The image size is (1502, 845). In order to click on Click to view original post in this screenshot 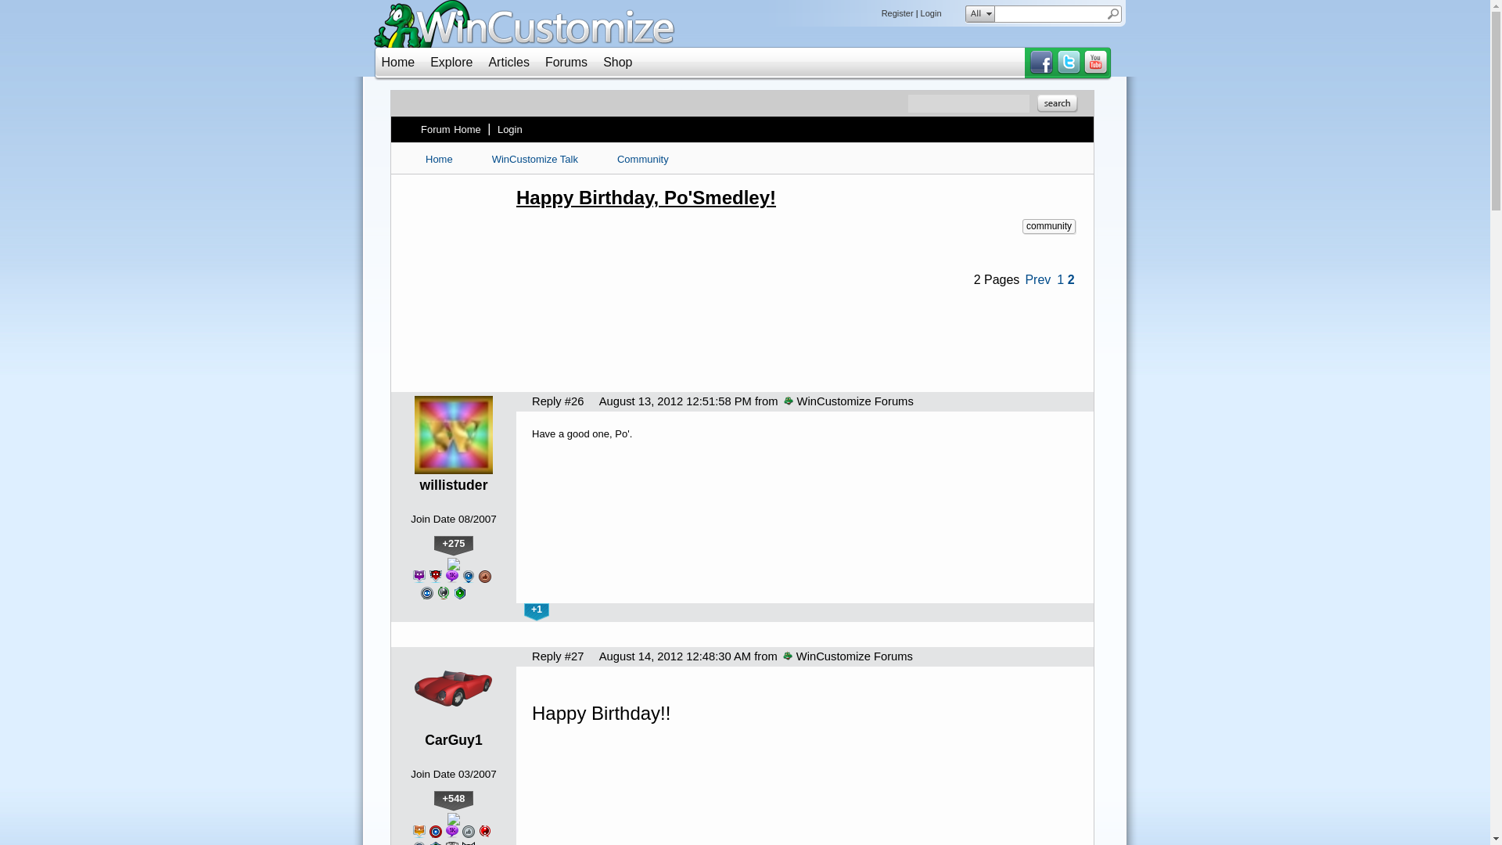, I will do `click(796, 197)`.